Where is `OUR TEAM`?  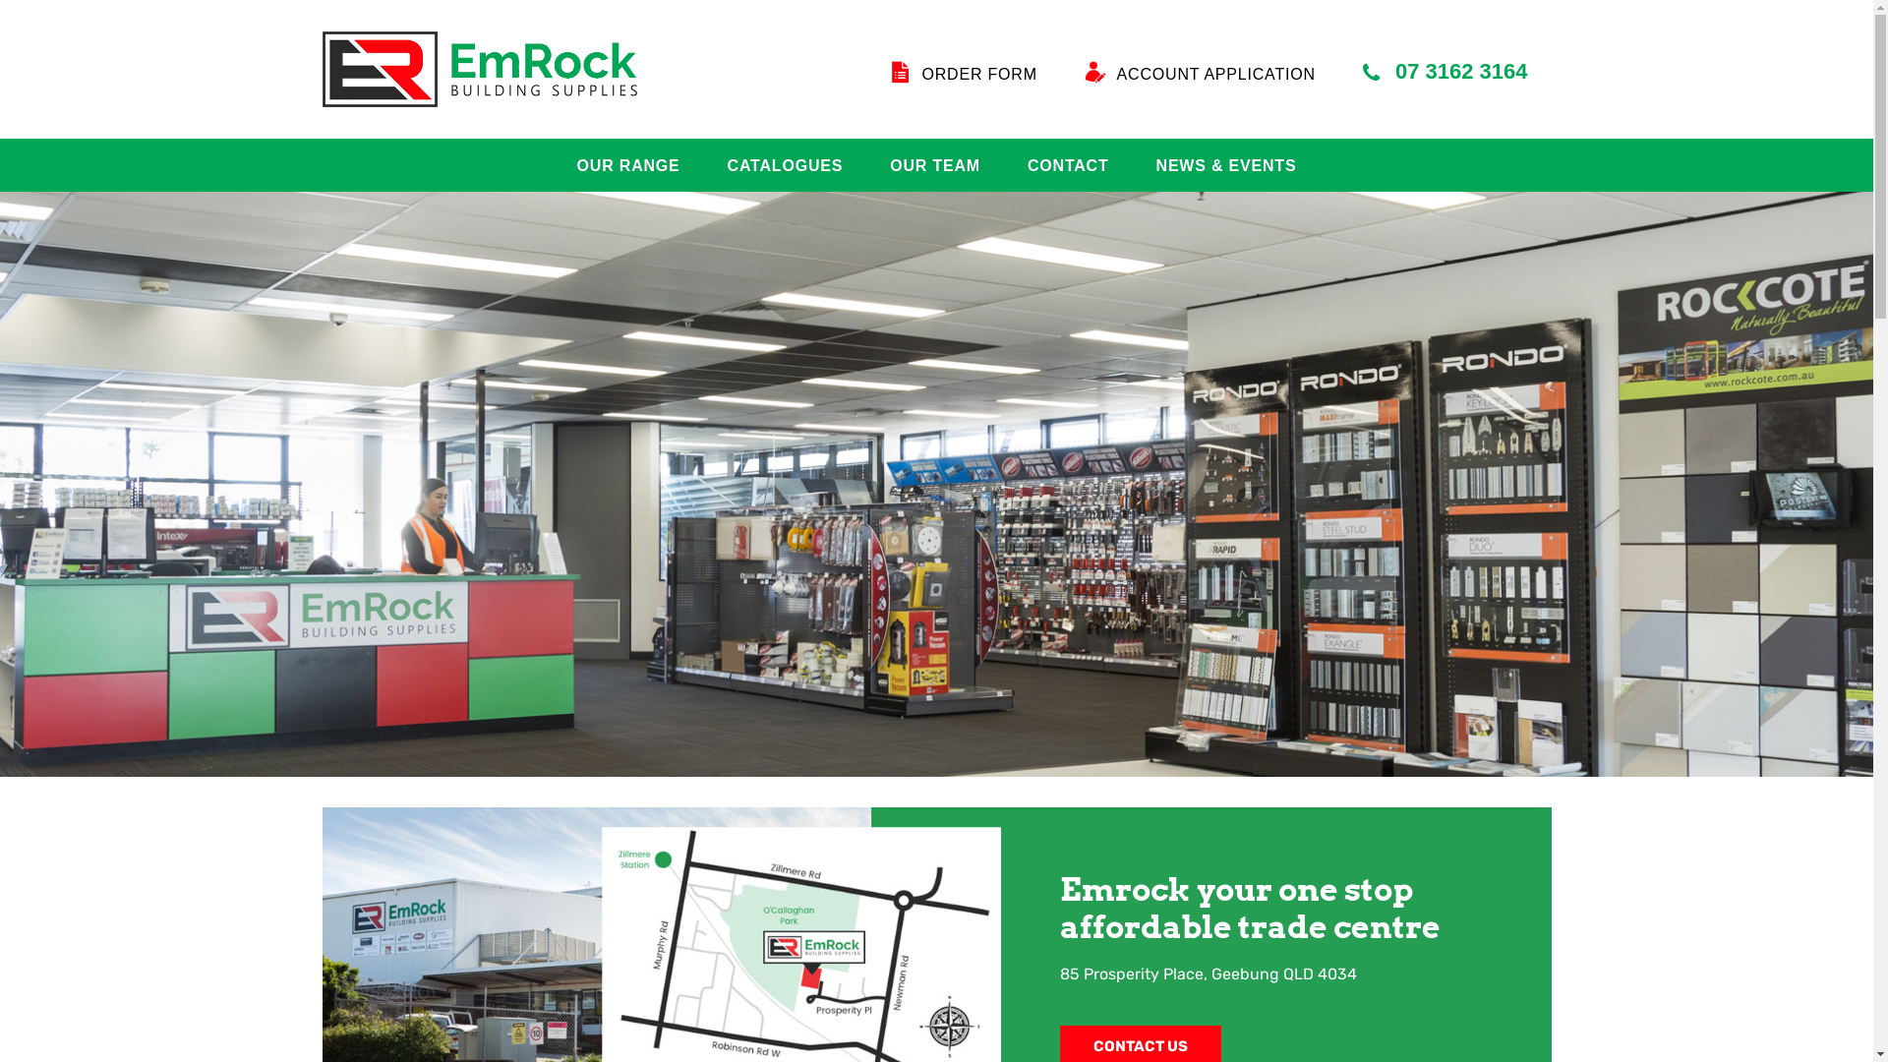
OUR TEAM is located at coordinates (935, 166).